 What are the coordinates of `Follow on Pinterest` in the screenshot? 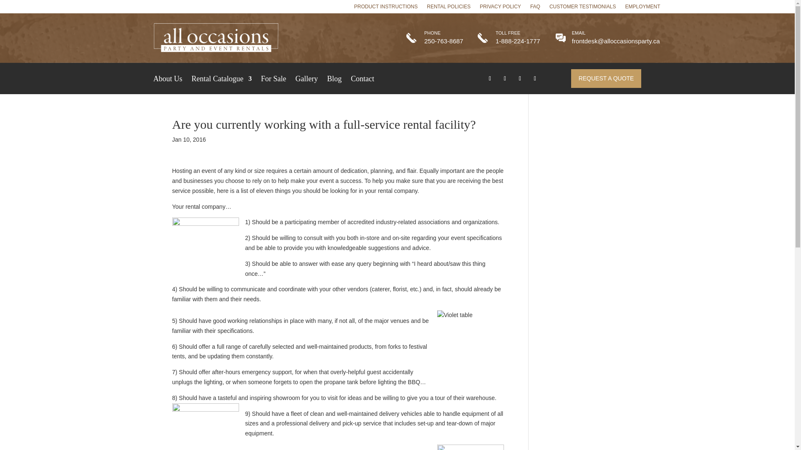 It's located at (520, 78).